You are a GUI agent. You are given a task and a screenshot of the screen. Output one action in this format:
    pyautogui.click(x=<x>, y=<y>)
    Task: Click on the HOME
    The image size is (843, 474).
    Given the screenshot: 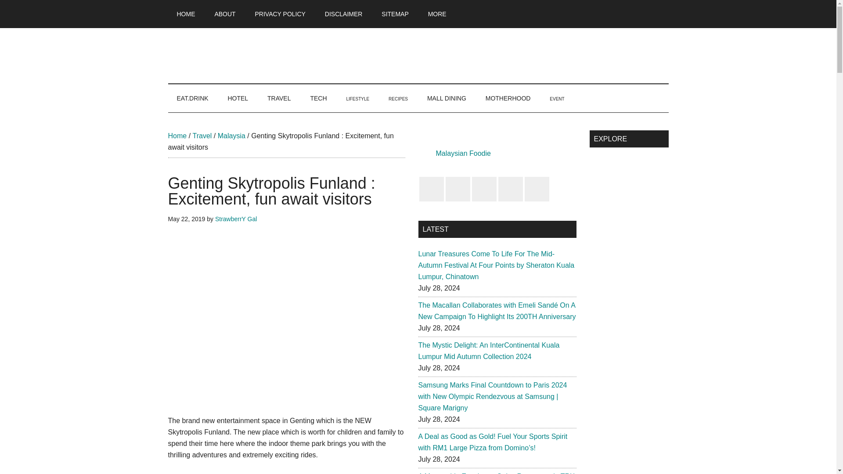 What is the action you would take?
    pyautogui.click(x=186, y=14)
    